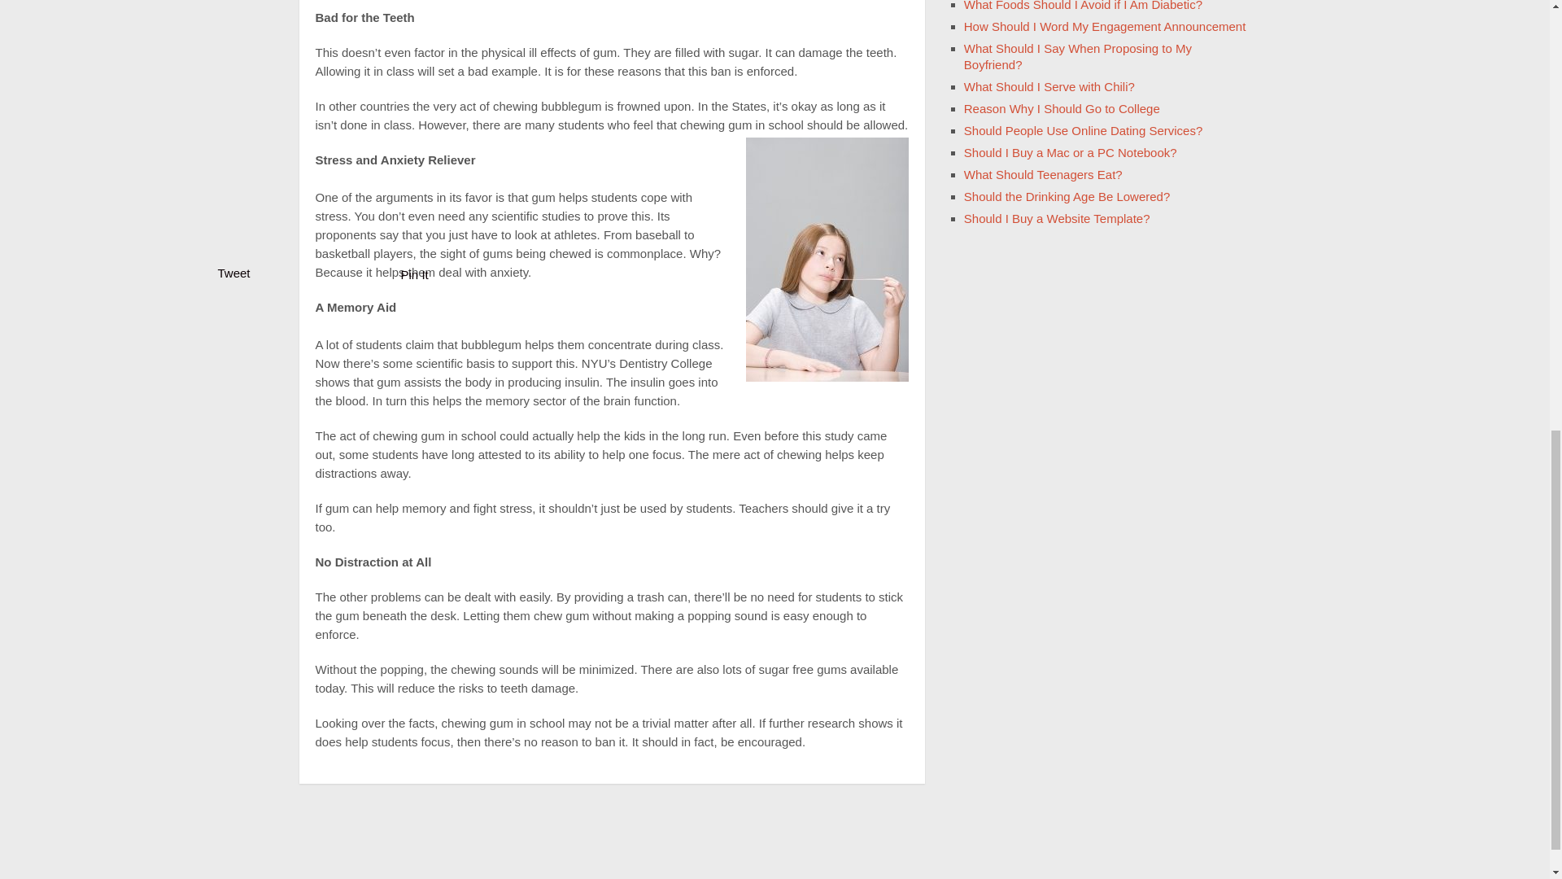  Describe the element at coordinates (1043, 174) in the screenshot. I see `What Should Teenagers Eat?` at that location.